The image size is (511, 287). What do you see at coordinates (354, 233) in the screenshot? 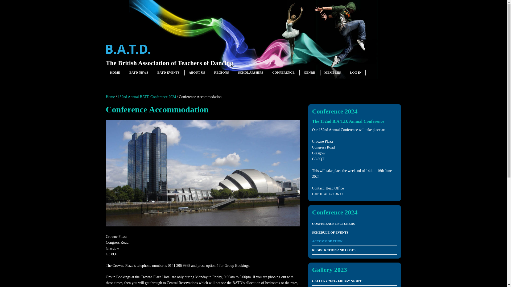
I see `SCHEDULE OF EVENTS` at bounding box center [354, 233].